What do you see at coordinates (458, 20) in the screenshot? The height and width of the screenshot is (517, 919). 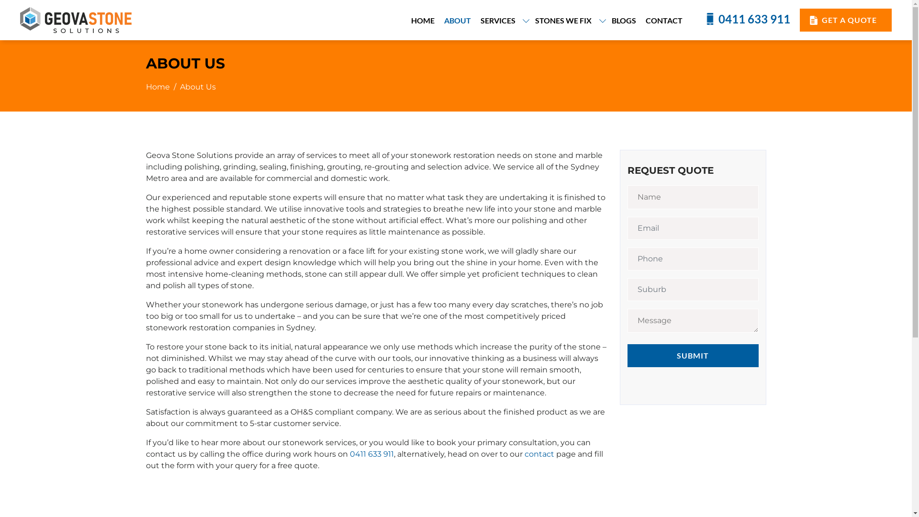 I see `ABOUT` at bounding box center [458, 20].